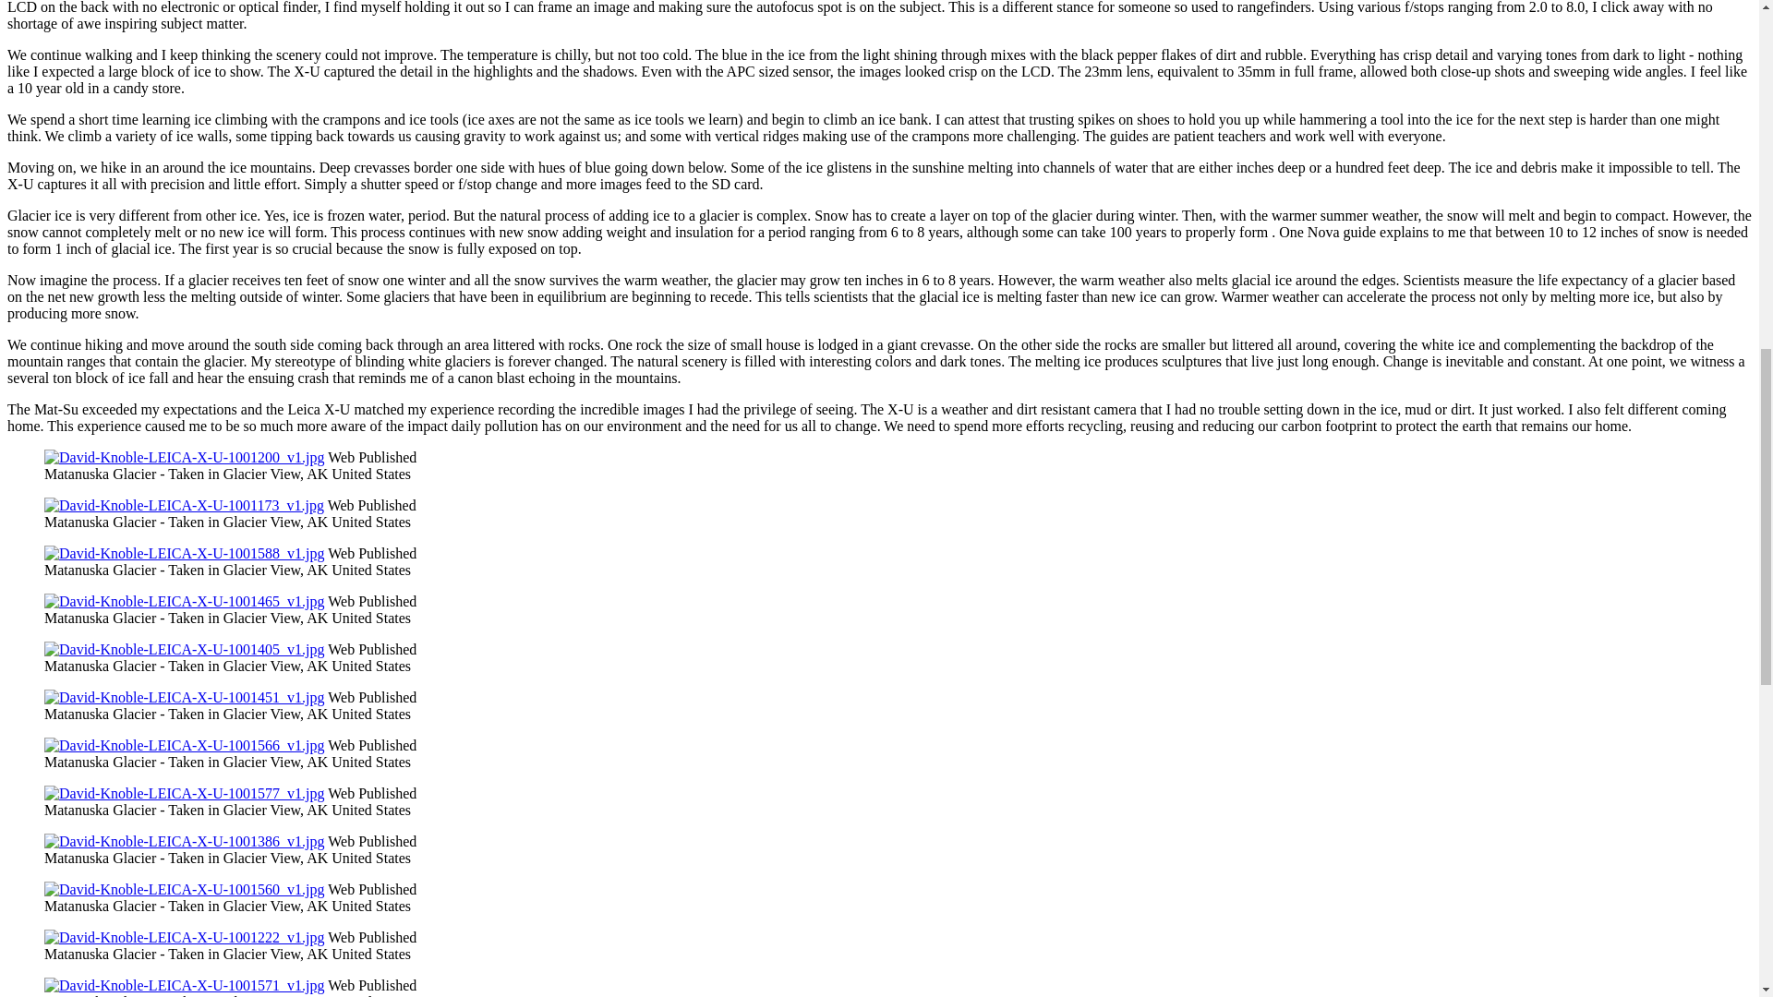 The height and width of the screenshot is (997, 1773). Describe the element at coordinates (372, 746) in the screenshot. I see `Web Published` at that location.